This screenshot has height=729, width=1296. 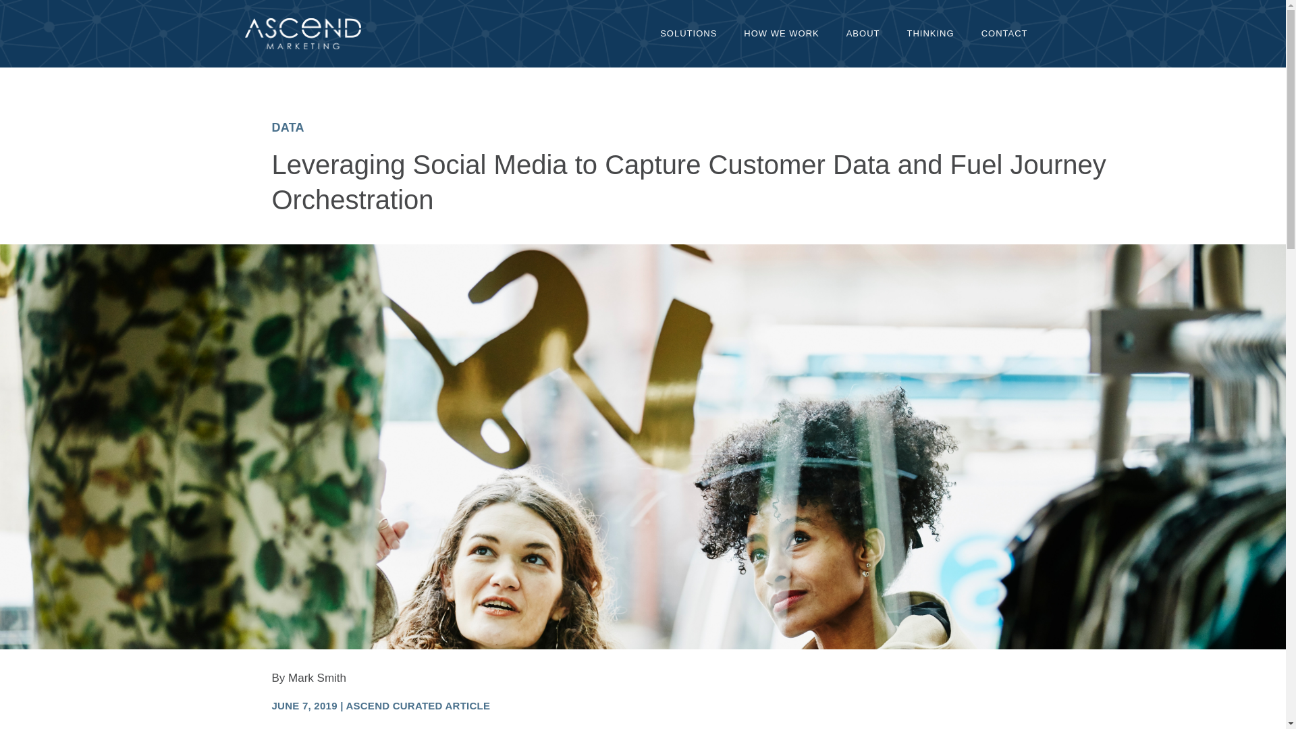 What do you see at coordinates (1004, 34) in the screenshot?
I see `CONTACT` at bounding box center [1004, 34].